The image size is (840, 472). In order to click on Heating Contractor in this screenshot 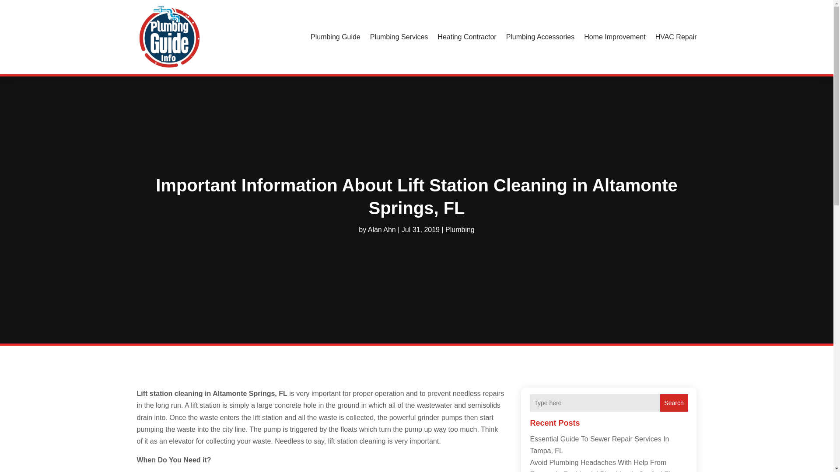, I will do `click(467, 37)`.